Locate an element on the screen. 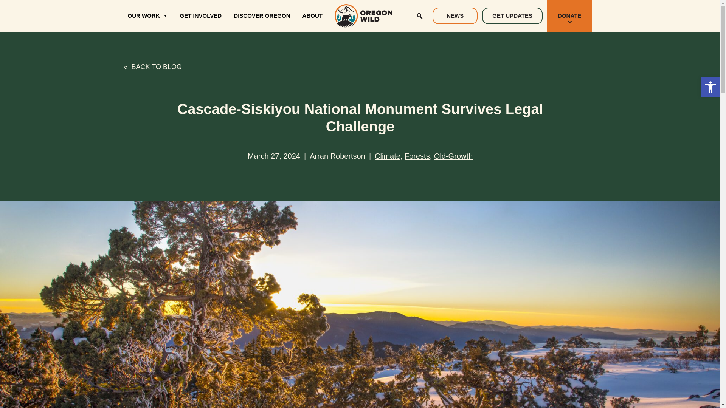  DISCOVER OREGON is located at coordinates (262, 16).